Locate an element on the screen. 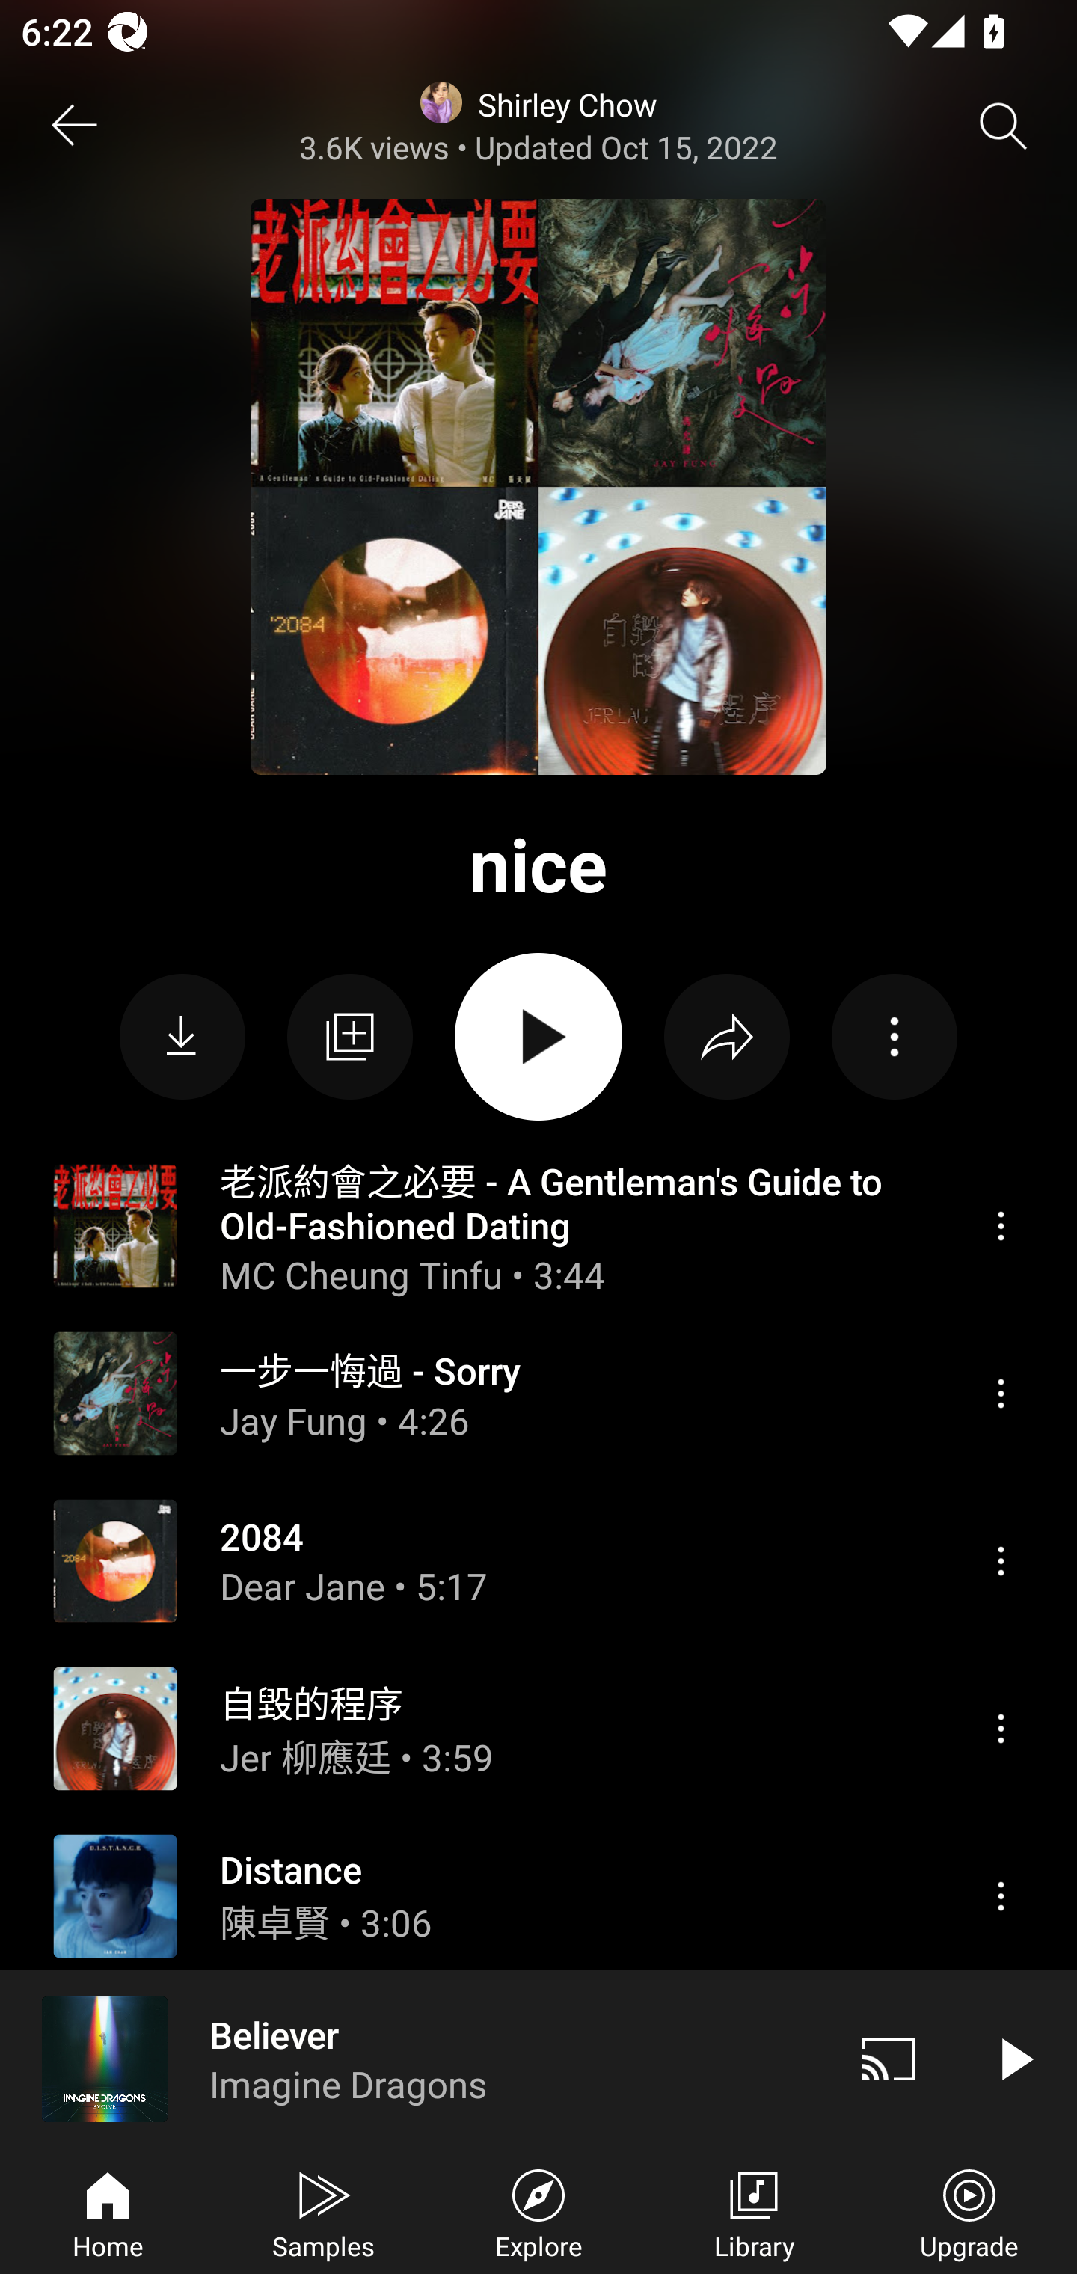 Image resolution: width=1077 pixels, height=2274 pixels. Cast. Disconnected is located at coordinates (889, 2059).